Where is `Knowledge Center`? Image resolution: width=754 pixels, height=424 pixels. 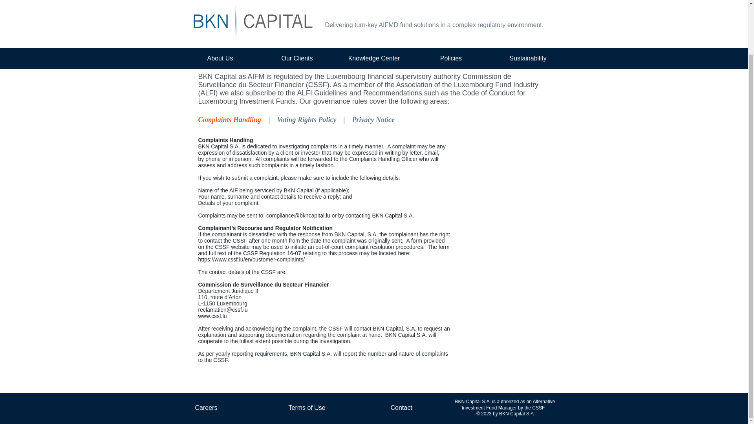 Knowledge Center is located at coordinates (374, 6).